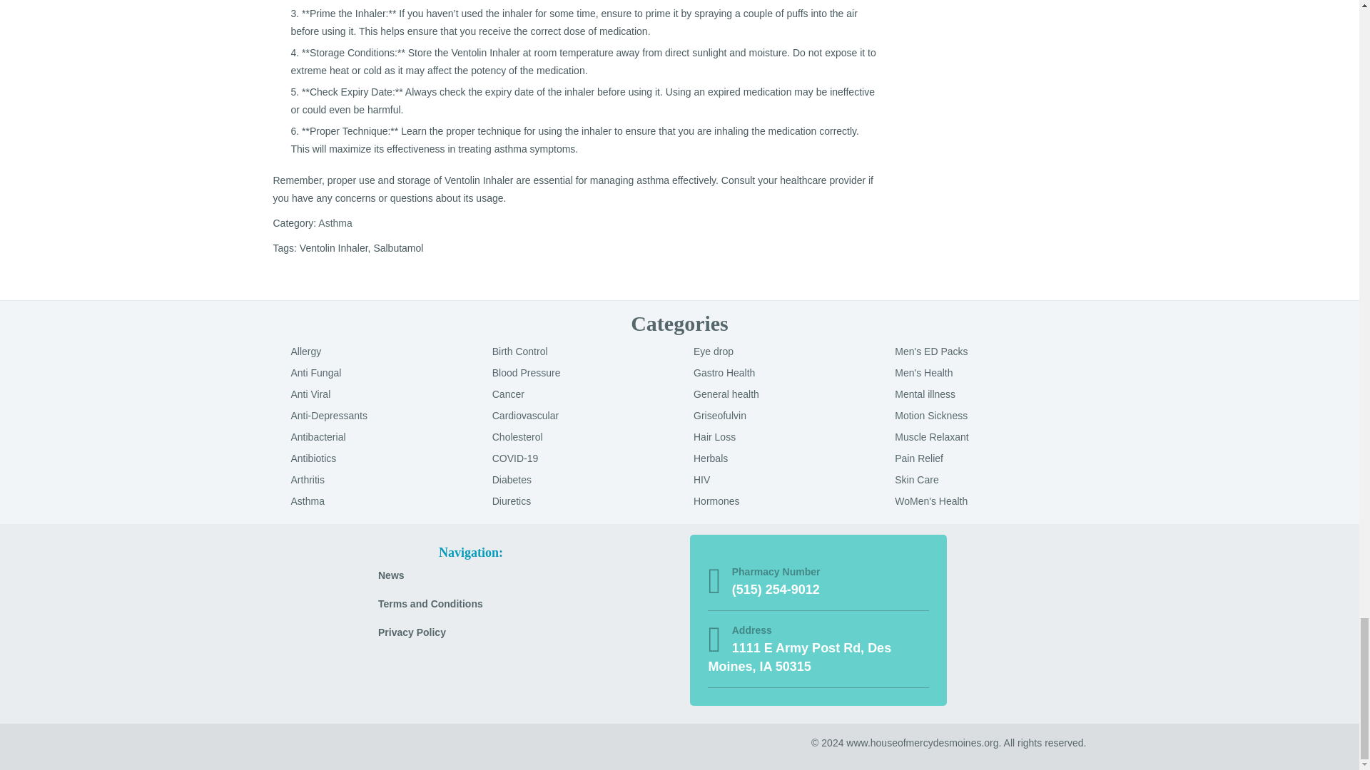  What do you see at coordinates (328, 415) in the screenshot?
I see `Anti-Depressants` at bounding box center [328, 415].